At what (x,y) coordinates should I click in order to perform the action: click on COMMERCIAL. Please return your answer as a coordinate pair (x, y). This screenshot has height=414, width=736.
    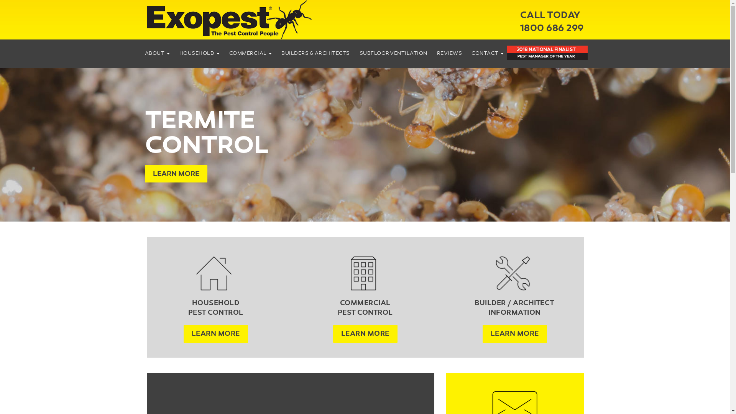
    Looking at the image, I should click on (251, 53).